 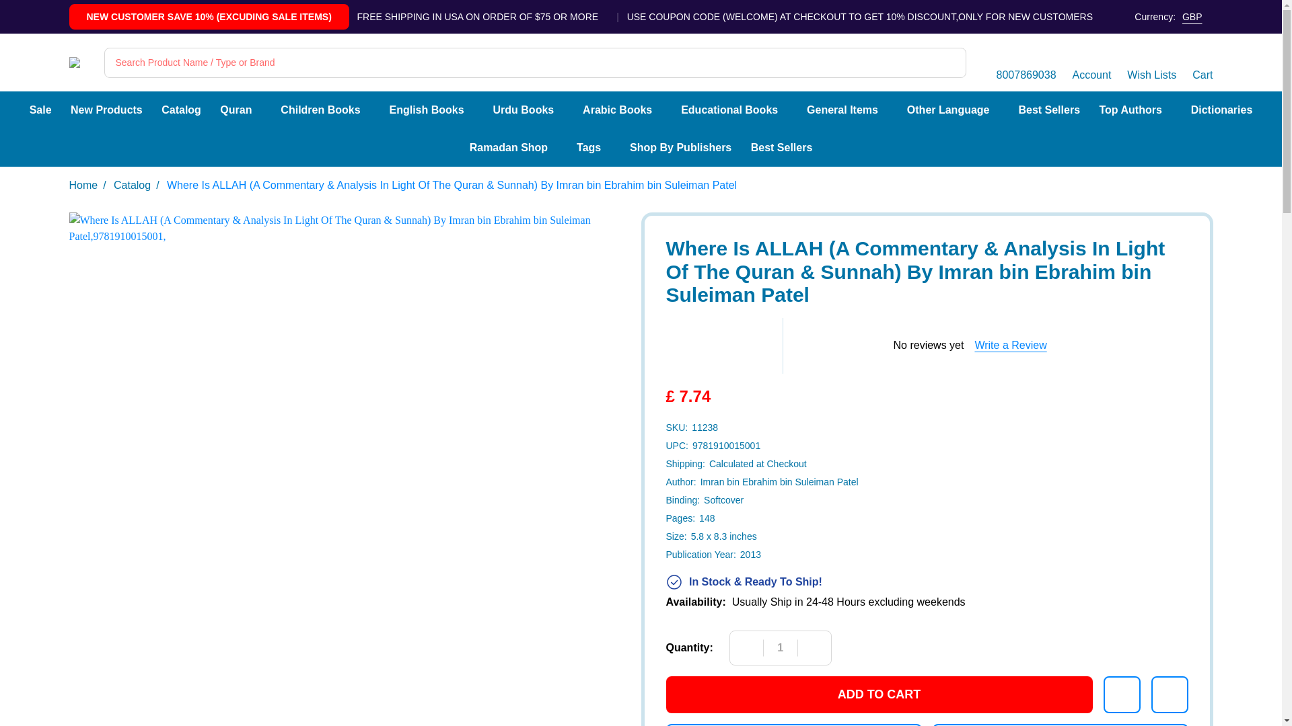 What do you see at coordinates (236, 110) in the screenshot?
I see `Quran` at bounding box center [236, 110].